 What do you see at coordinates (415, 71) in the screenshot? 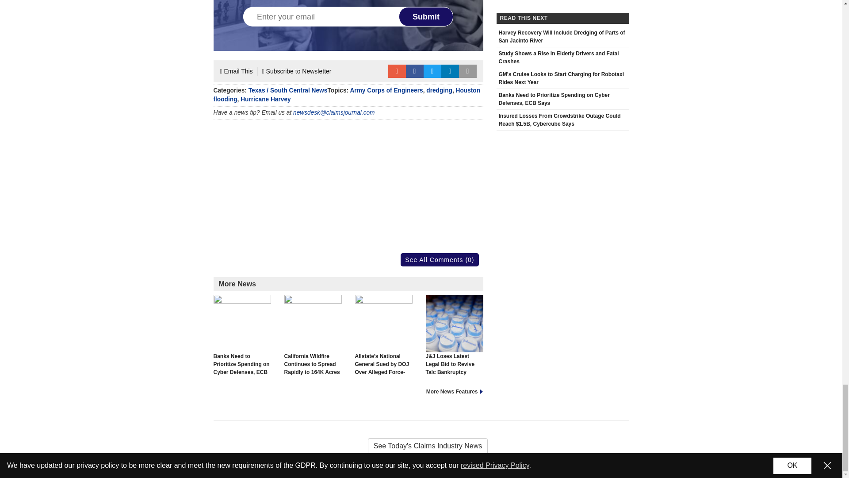
I see `Post to Facebook.` at bounding box center [415, 71].